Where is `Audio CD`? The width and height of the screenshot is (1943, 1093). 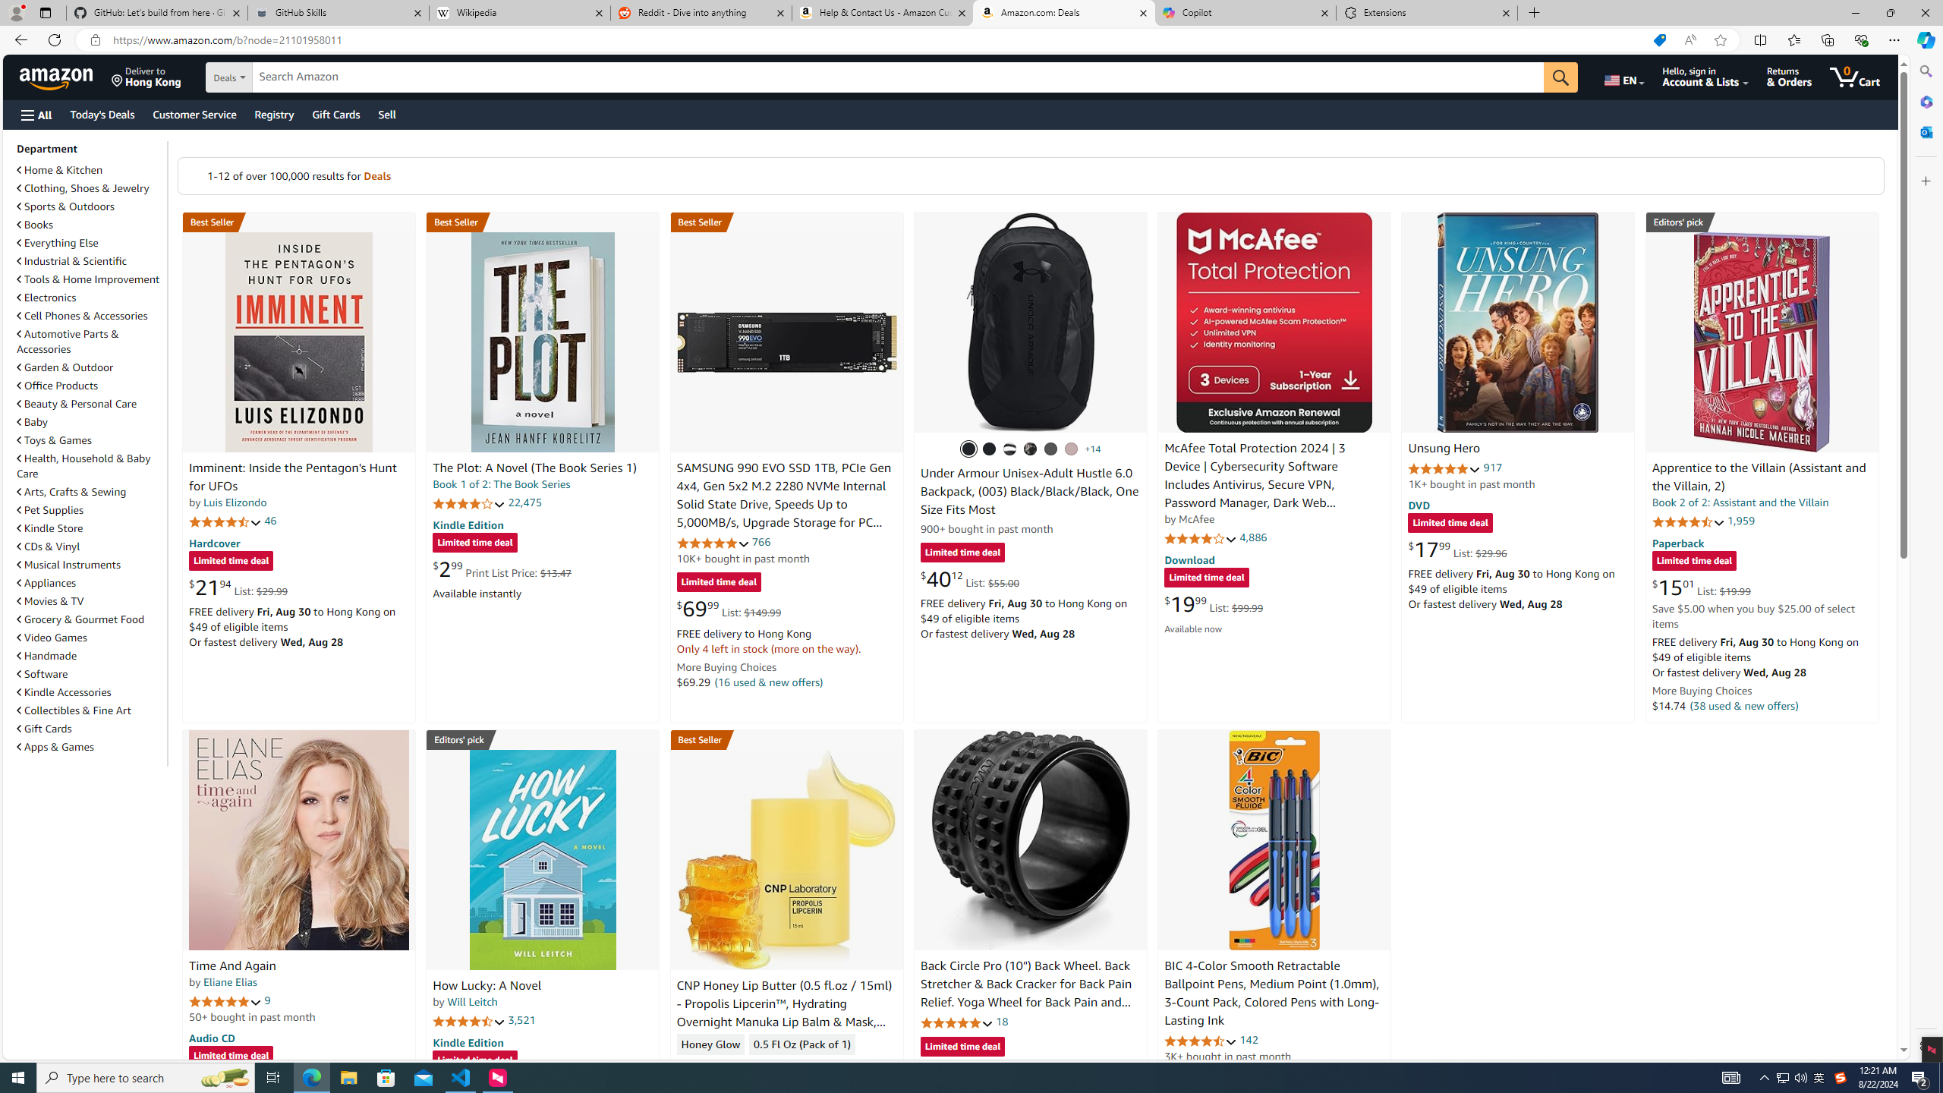 Audio CD is located at coordinates (211, 1037).